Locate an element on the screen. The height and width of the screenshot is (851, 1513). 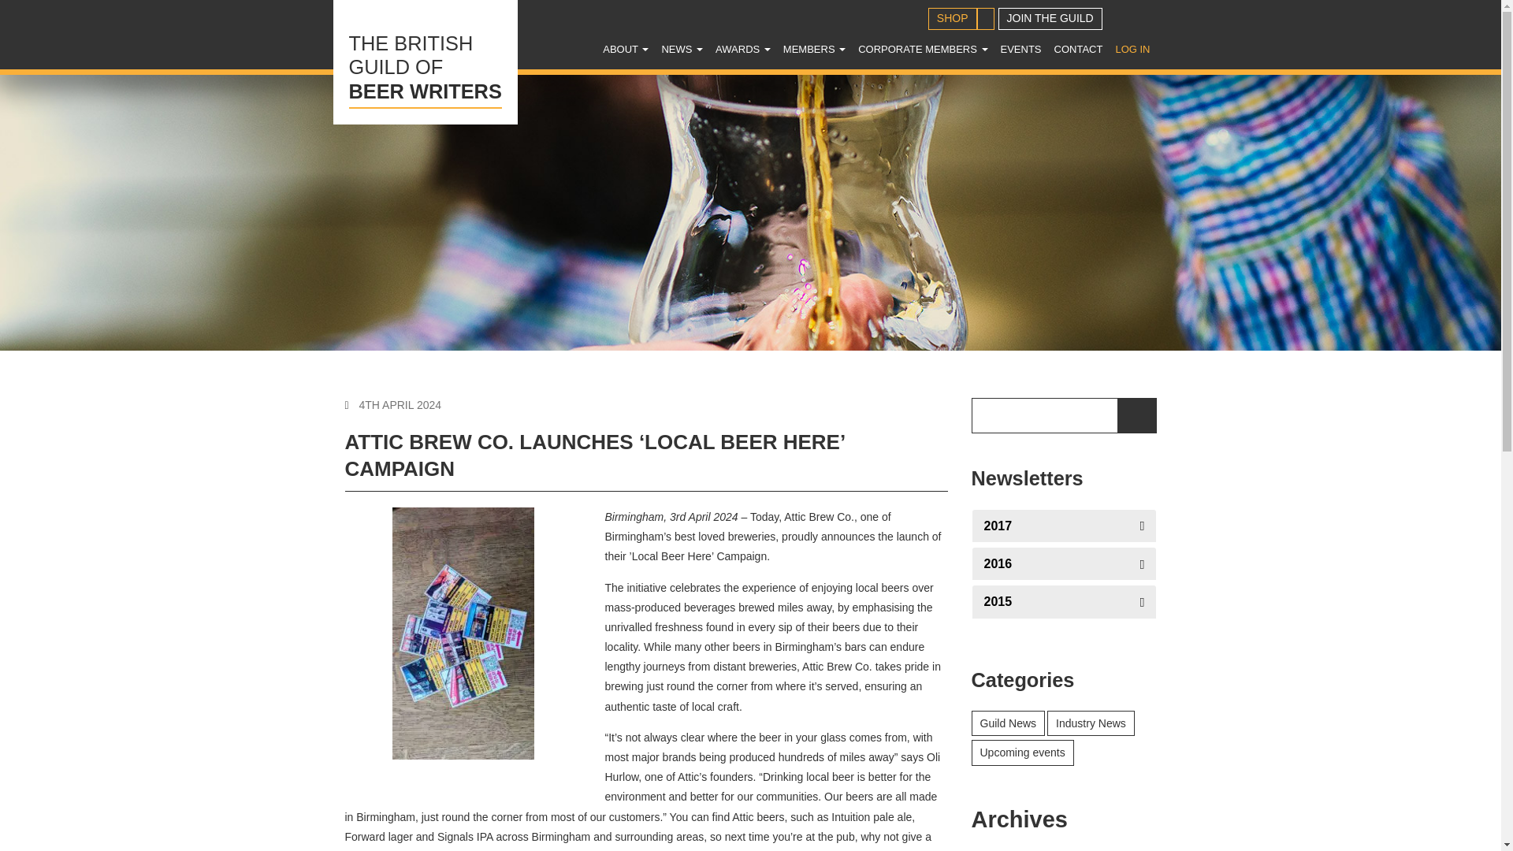
About is located at coordinates (626, 49).